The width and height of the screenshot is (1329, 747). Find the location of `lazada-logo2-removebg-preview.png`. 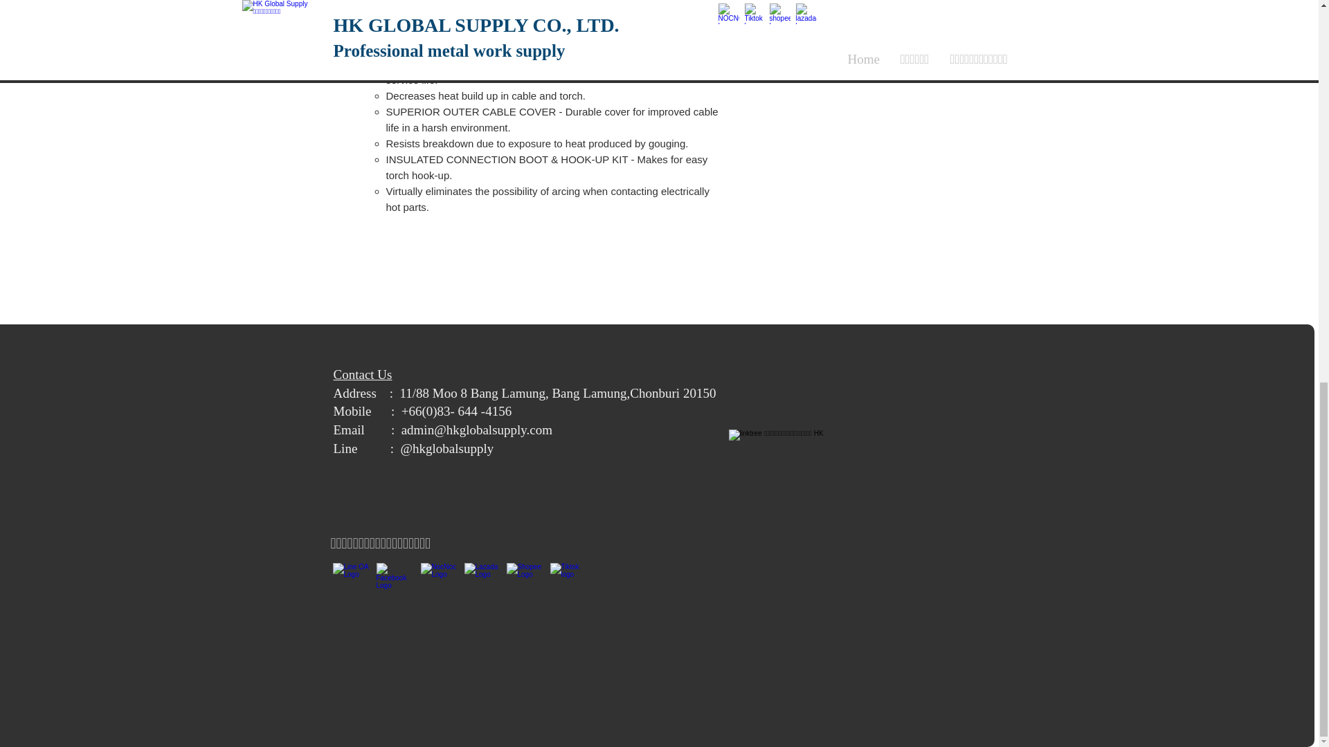

lazada-logo2-removebg-preview.png is located at coordinates (483, 582).